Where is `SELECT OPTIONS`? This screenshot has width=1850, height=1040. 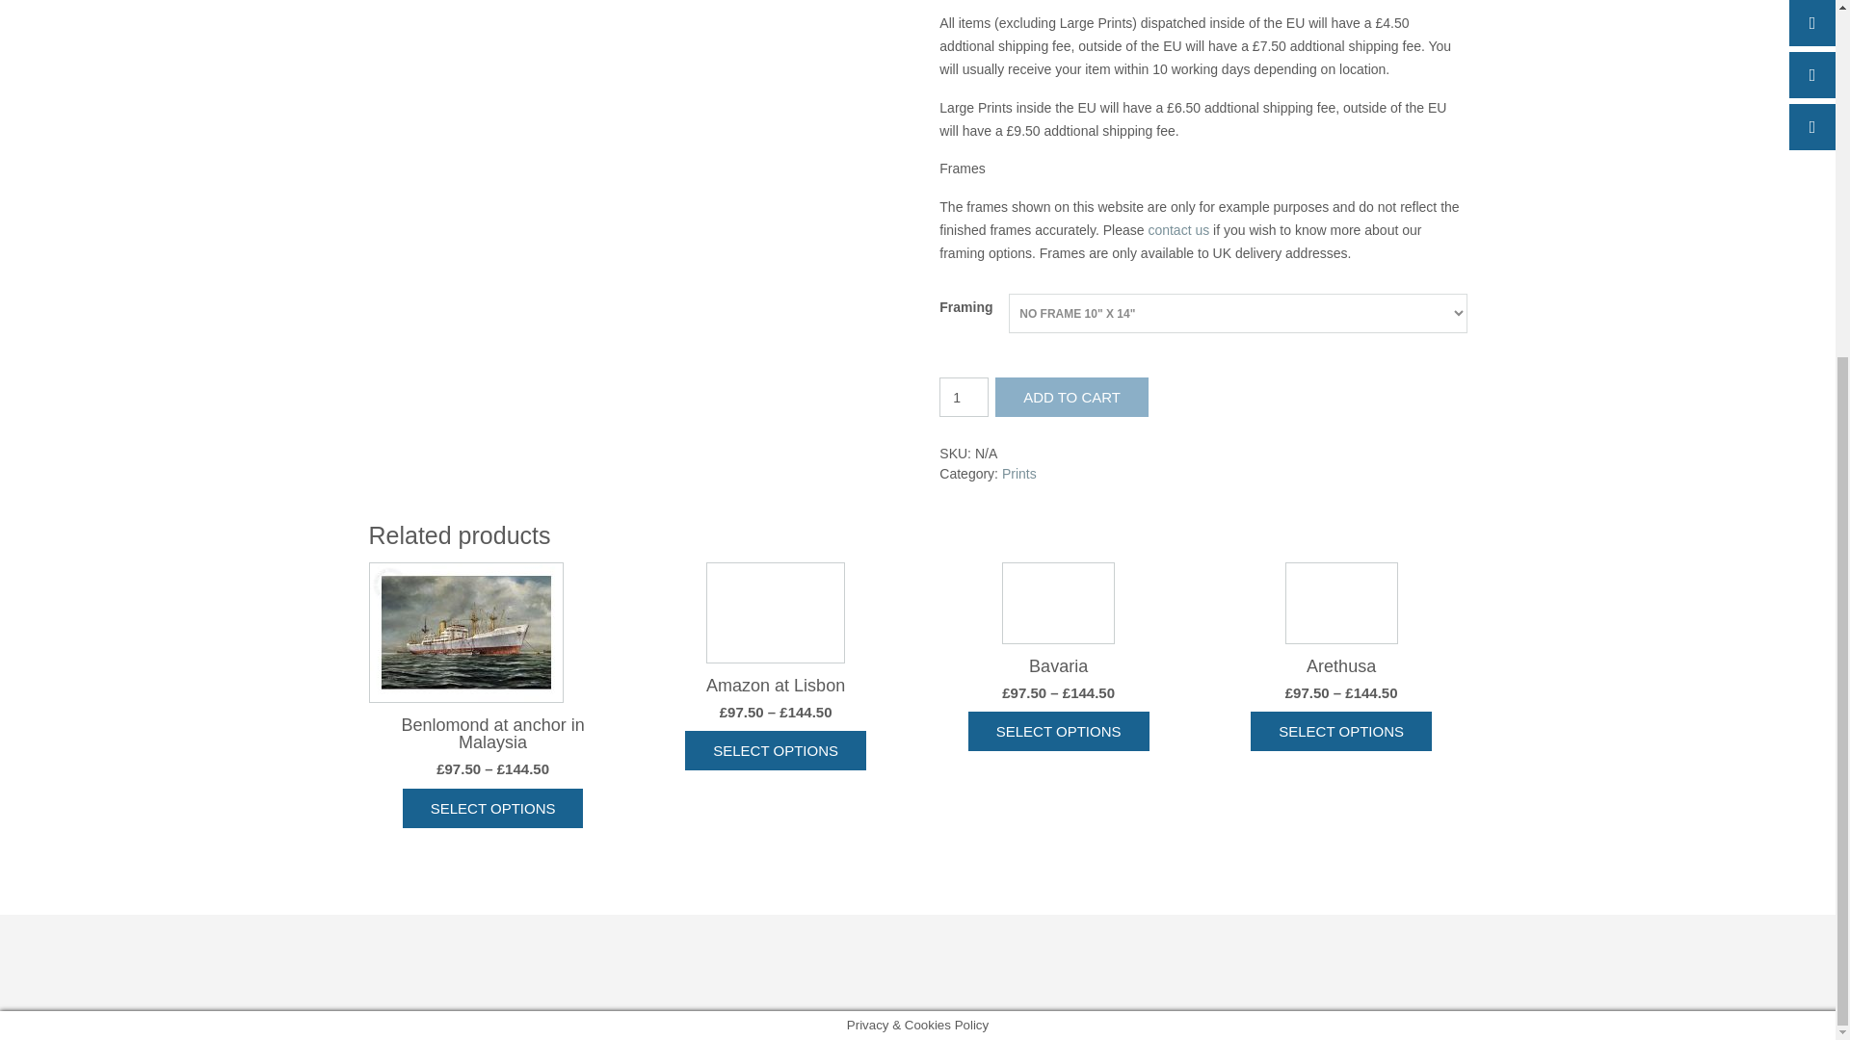 SELECT OPTIONS is located at coordinates (775, 751).